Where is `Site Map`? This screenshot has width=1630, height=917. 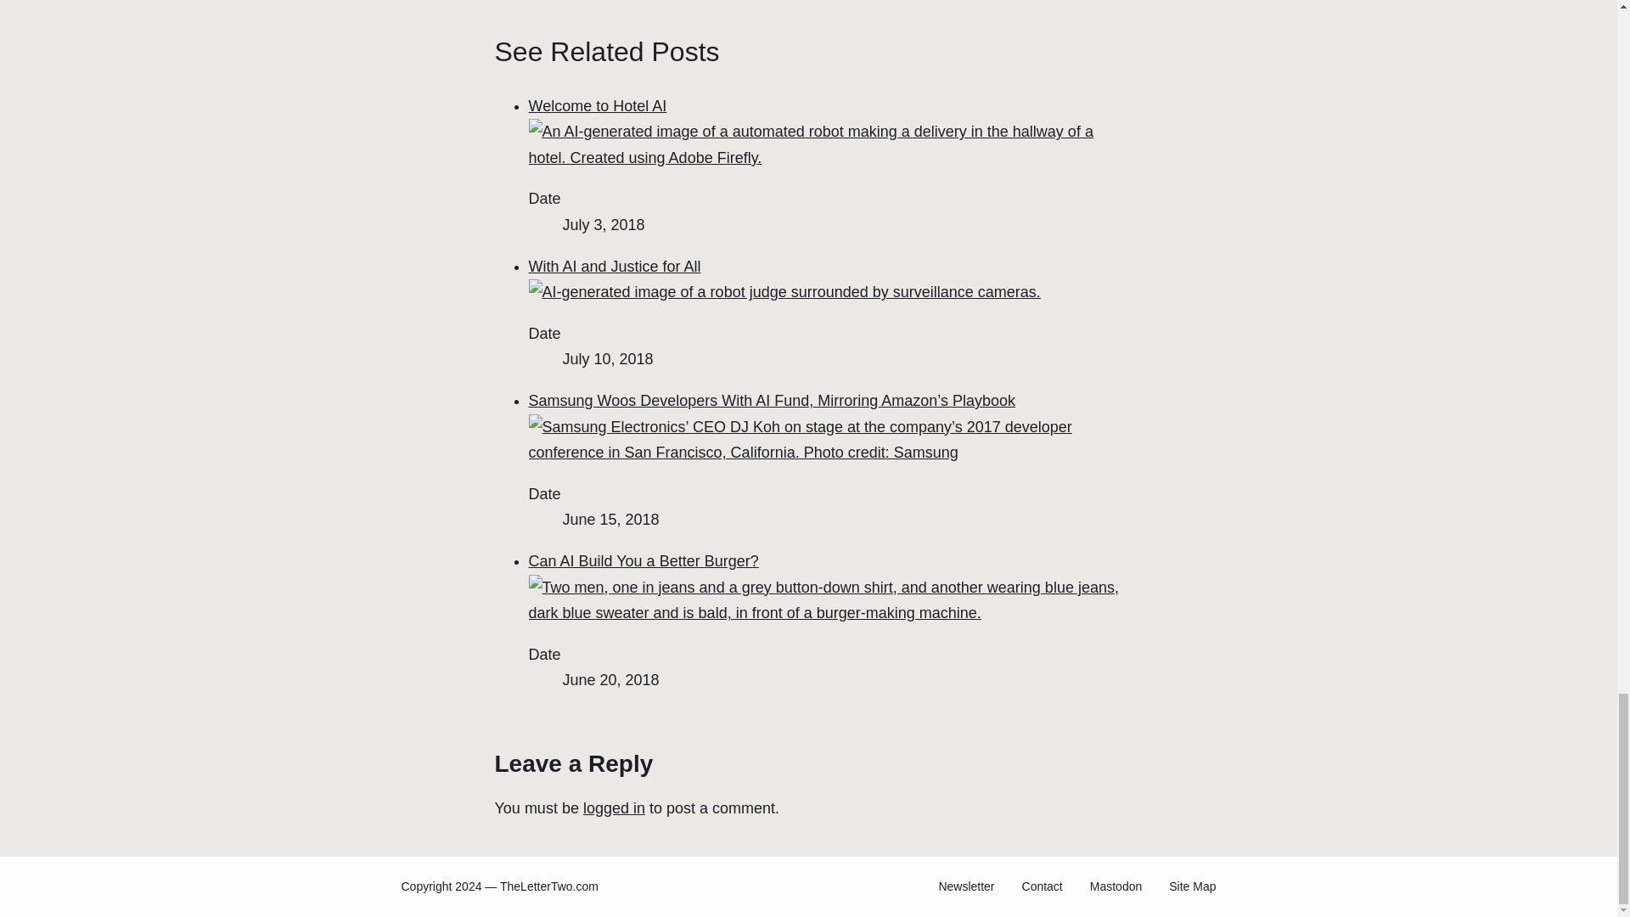
Site Map is located at coordinates (1192, 886).